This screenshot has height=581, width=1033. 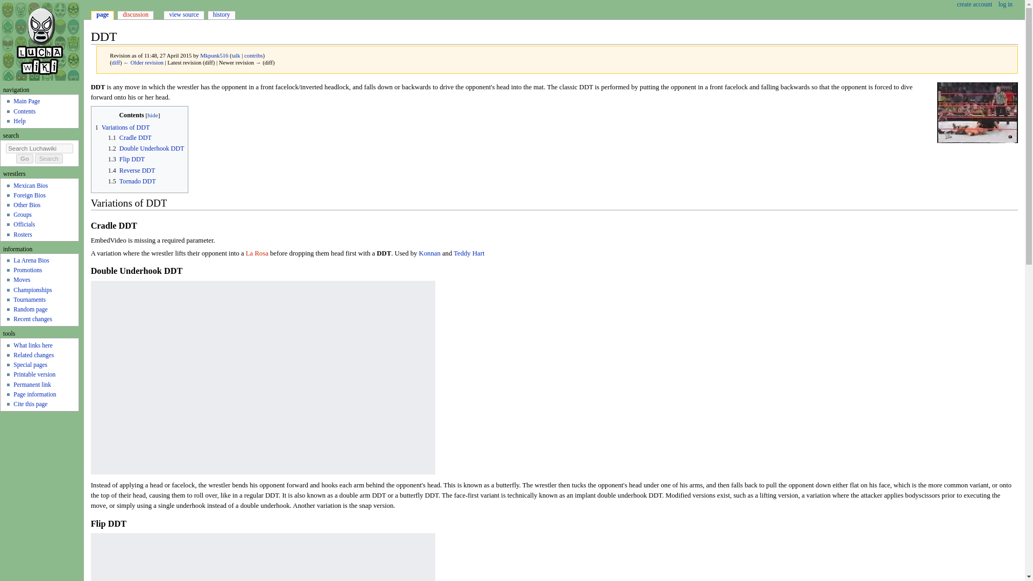 What do you see at coordinates (384, 253) in the screenshot?
I see `DDT` at bounding box center [384, 253].